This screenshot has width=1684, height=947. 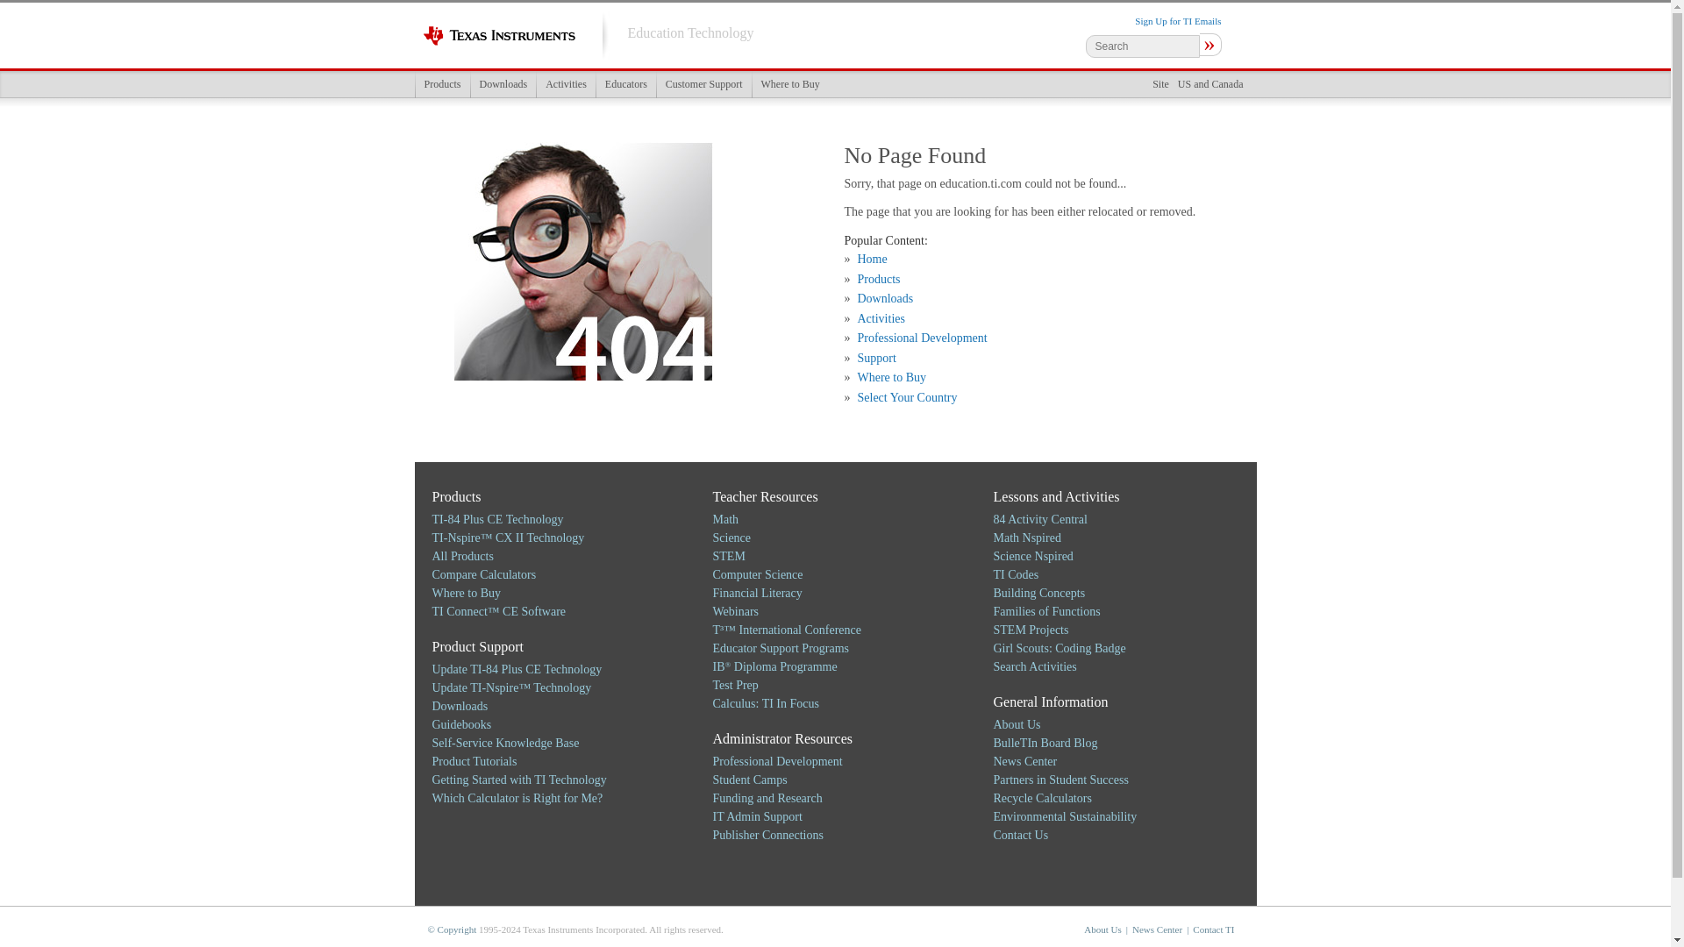 What do you see at coordinates (518, 780) in the screenshot?
I see `Getting Started with TI Technology` at bounding box center [518, 780].